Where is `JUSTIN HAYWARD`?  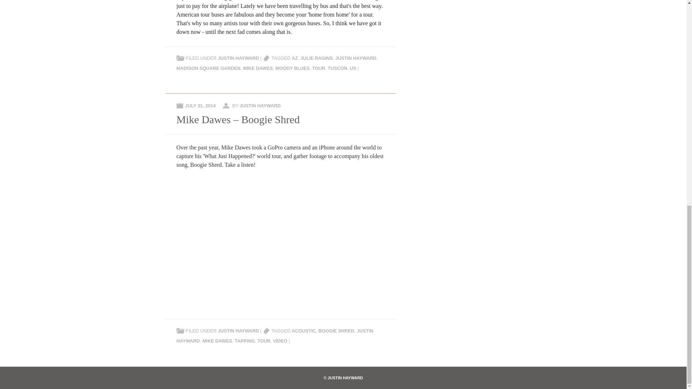 JUSTIN HAYWARD is located at coordinates (260, 106).